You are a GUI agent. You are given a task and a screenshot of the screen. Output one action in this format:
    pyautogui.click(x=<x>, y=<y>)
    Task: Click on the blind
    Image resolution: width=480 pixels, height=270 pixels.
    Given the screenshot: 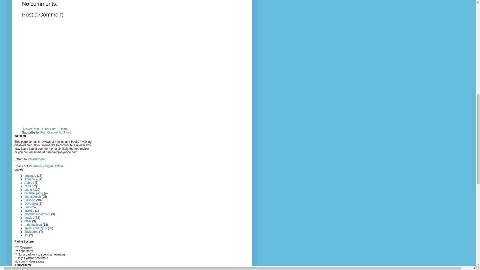 What is the action you would take?
    pyautogui.click(x=27, y=186)
    